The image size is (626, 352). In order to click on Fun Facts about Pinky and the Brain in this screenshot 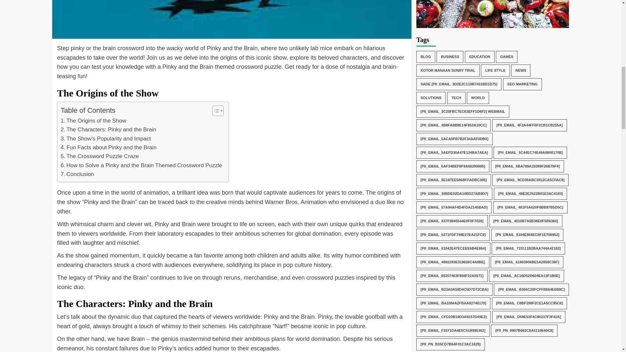, I will do `click(109, 147)`.